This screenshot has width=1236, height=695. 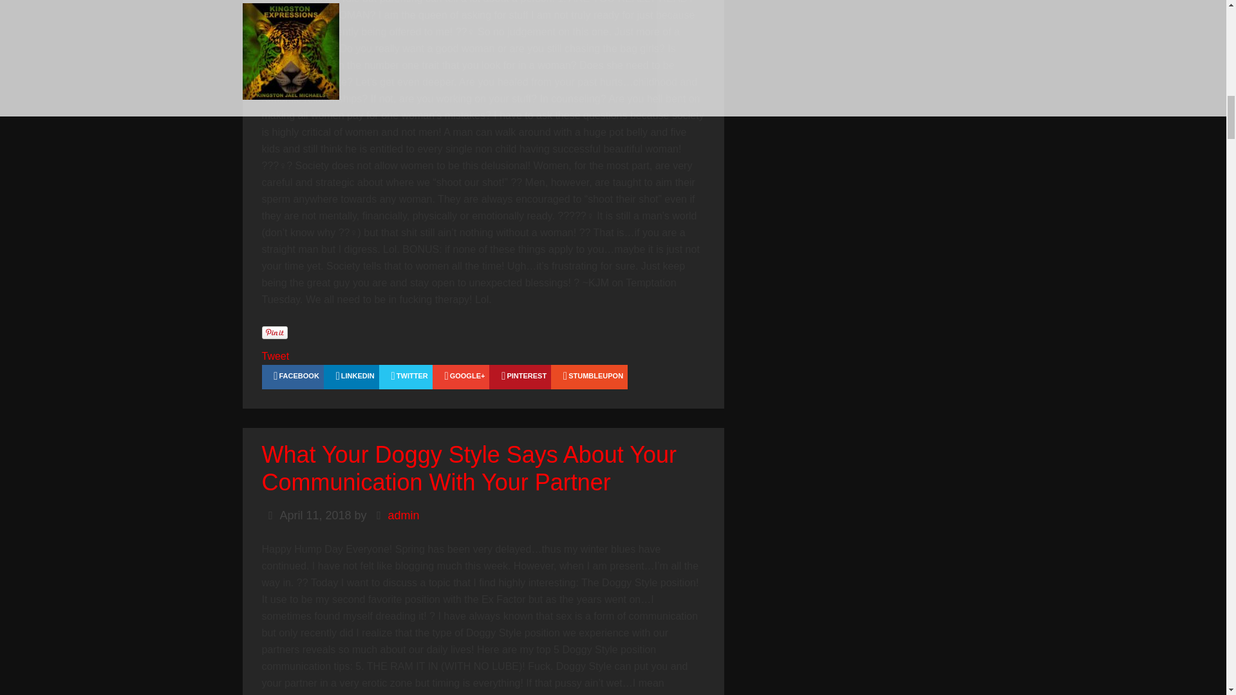 I want to click on Pin It, so click(x=274, y=332).